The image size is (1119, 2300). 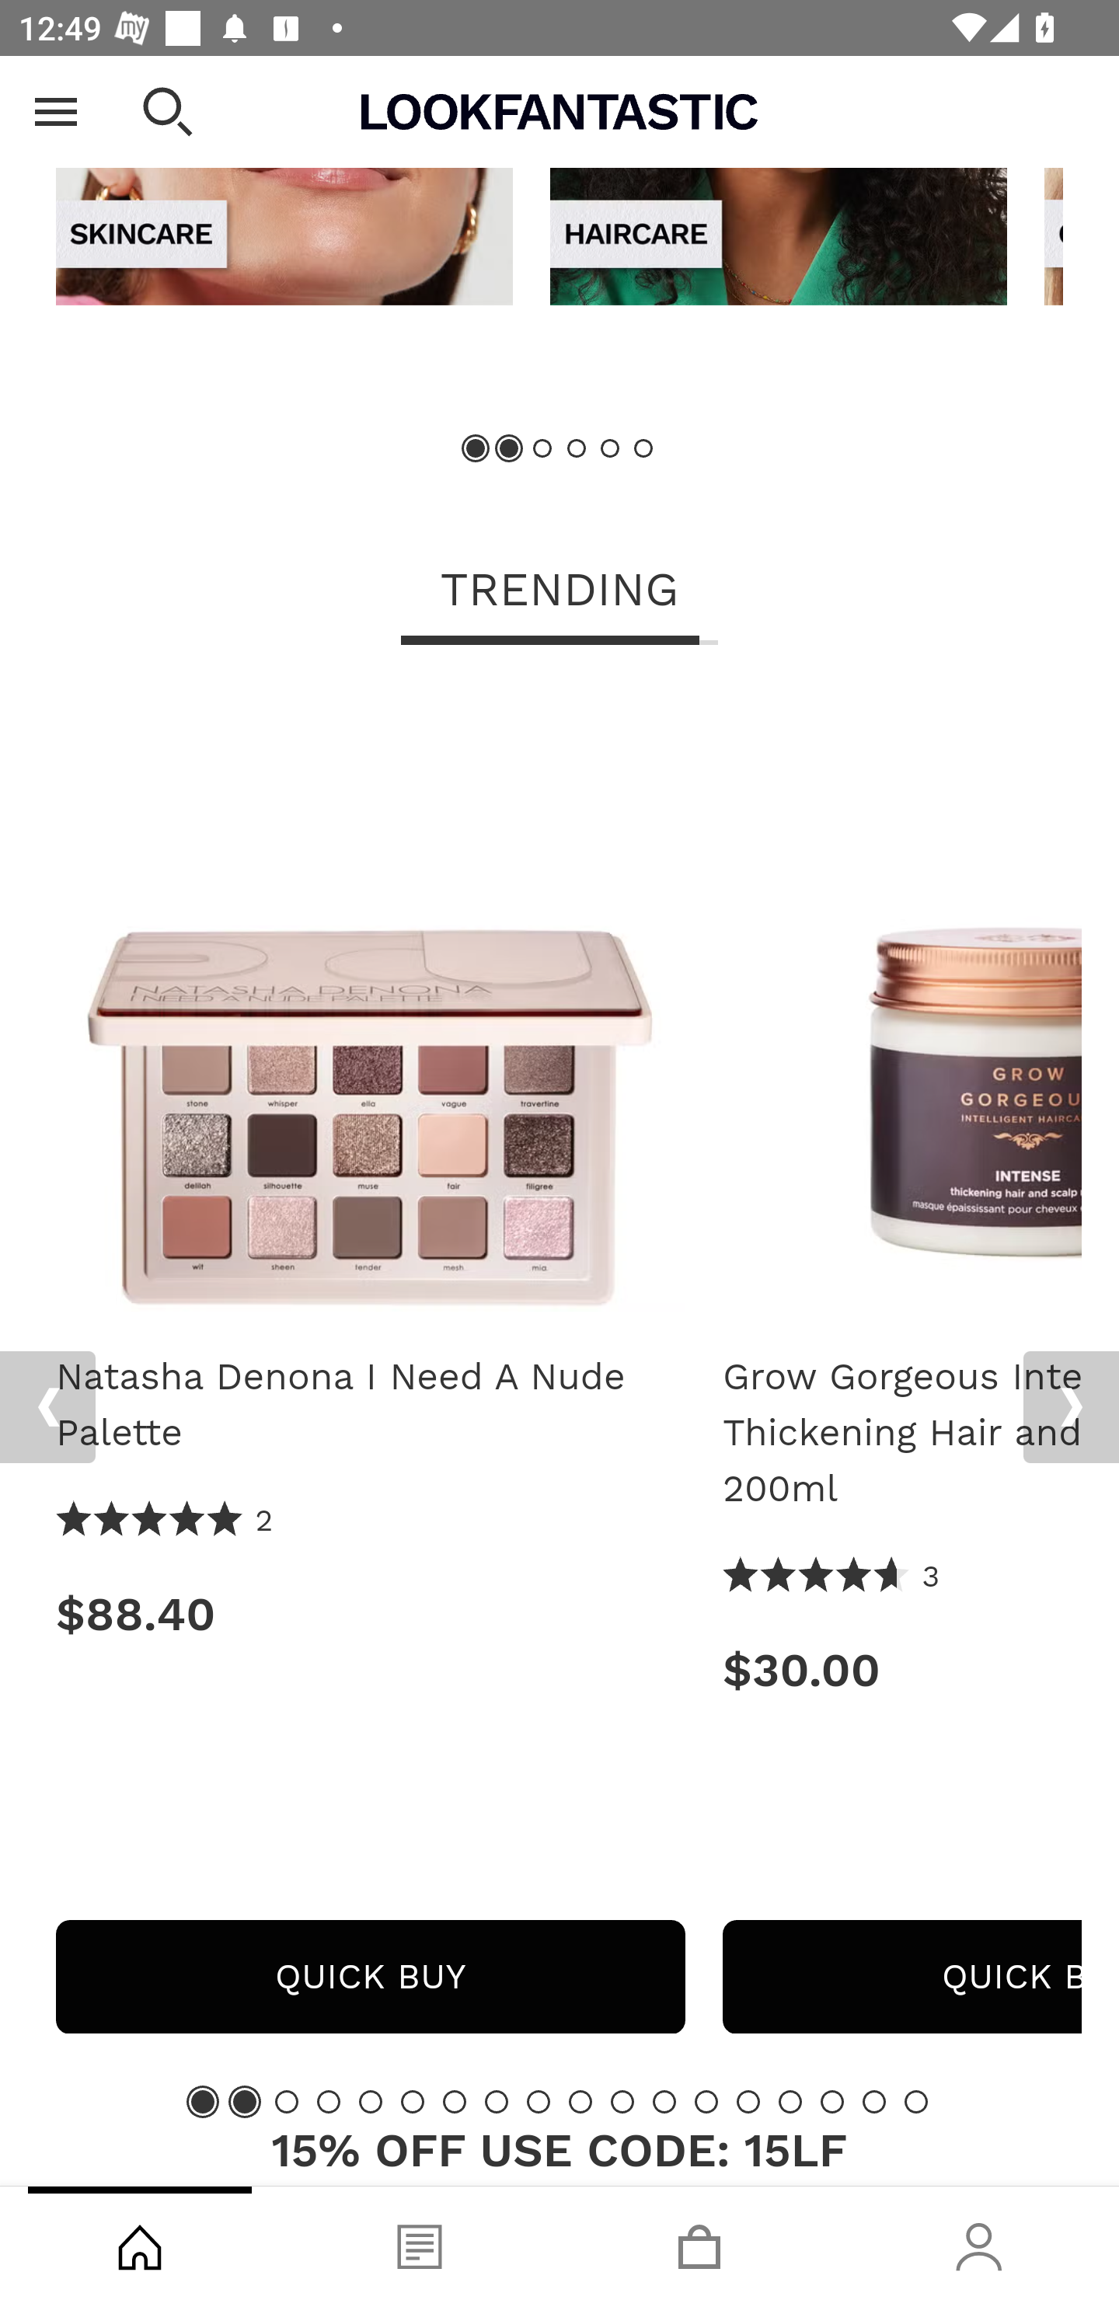 What do you see at coordinates (979, 2243) in the screenshot?
I see `Account, tab, 4 of 4` at bounding box center [979, 2243].